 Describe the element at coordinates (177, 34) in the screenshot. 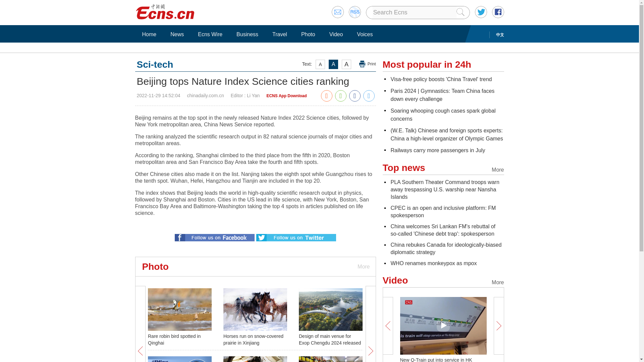

I see `News` at that location.